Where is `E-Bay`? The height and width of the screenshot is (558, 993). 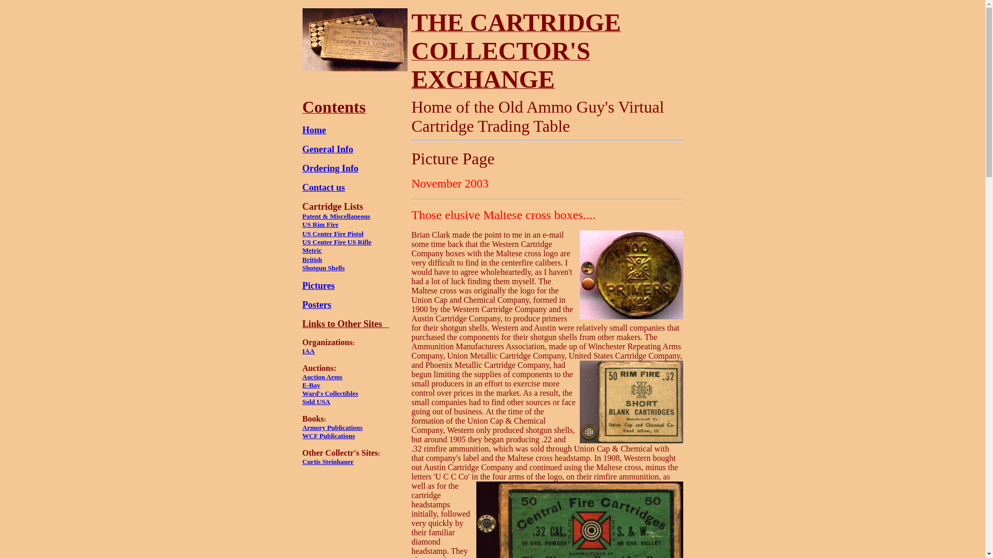 E-Bay is located at coordinates (310, 384).